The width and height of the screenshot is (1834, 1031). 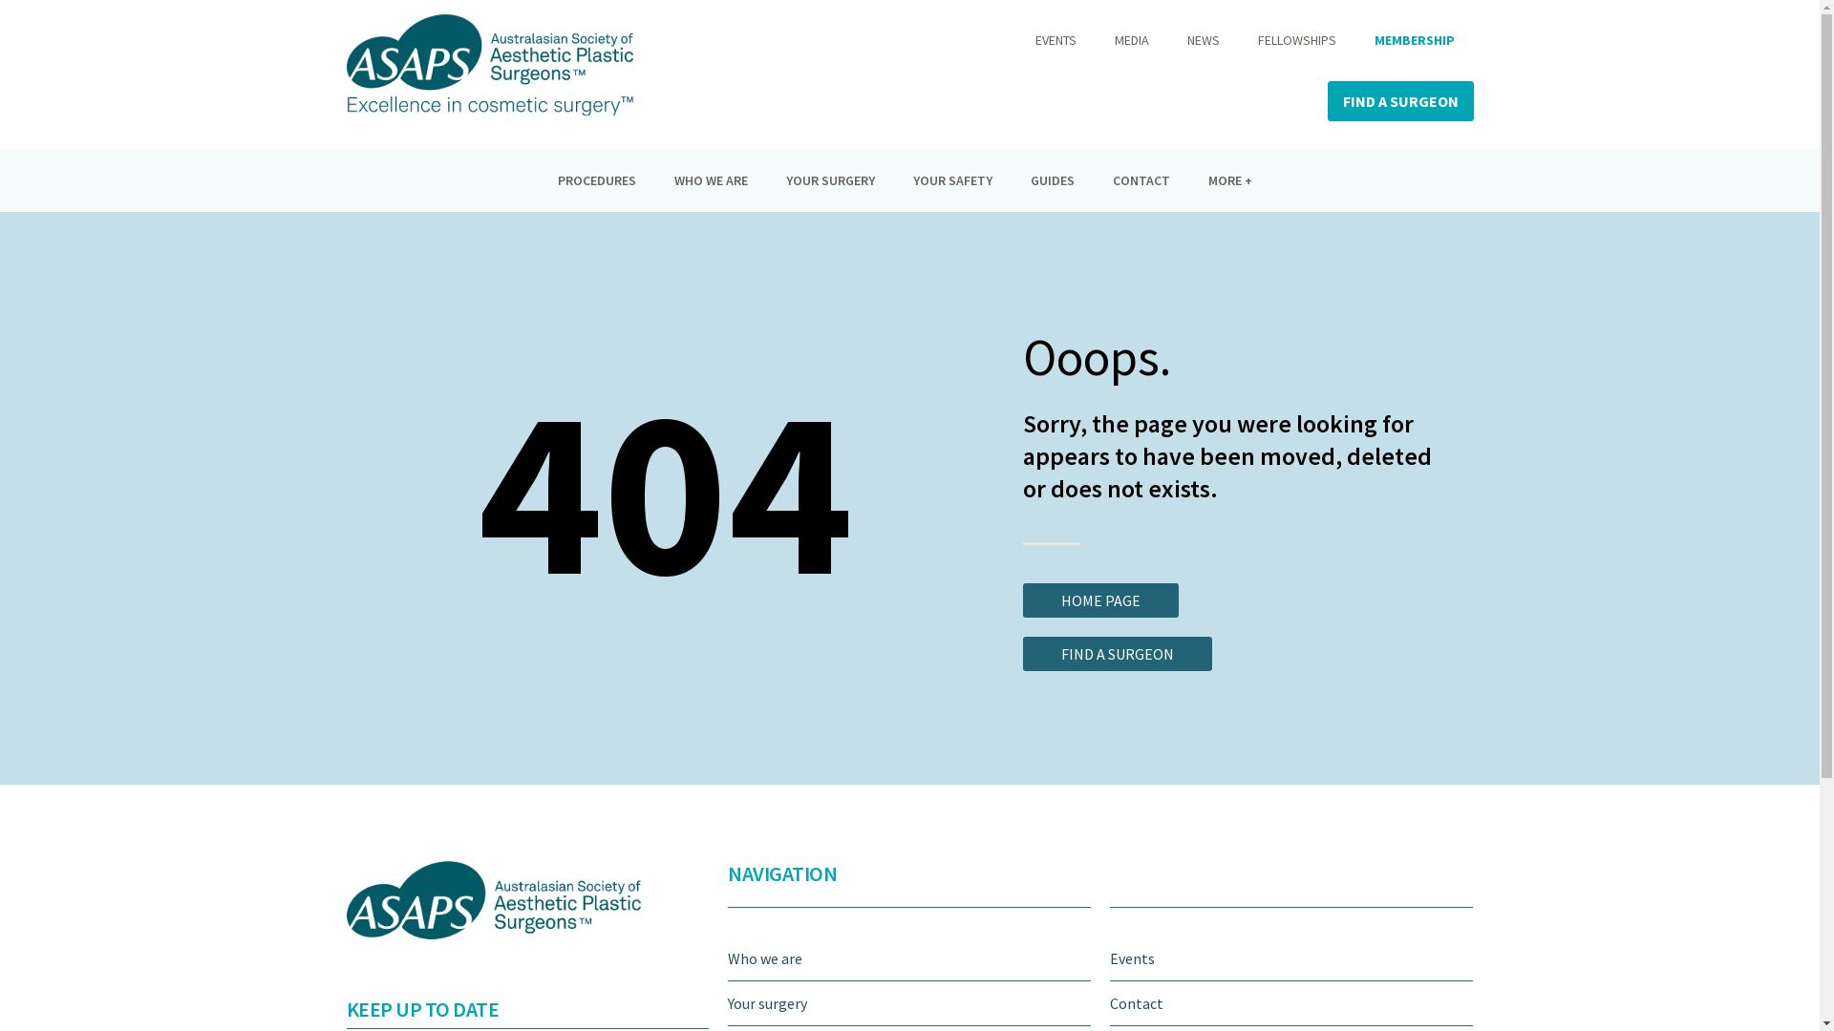 I want to click on MEDIA, so click(x=1131, y=40).